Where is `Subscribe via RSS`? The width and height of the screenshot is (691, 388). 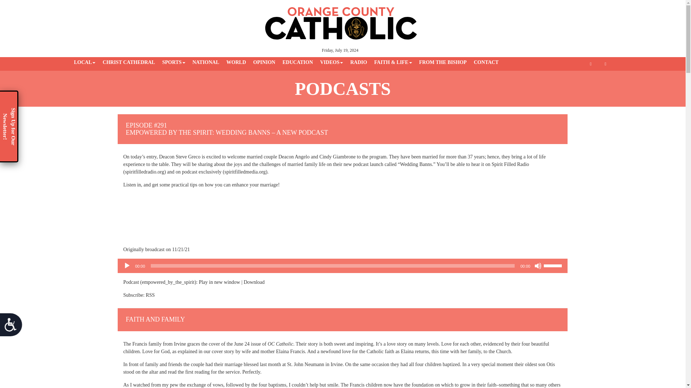
Subscribe via RSS is located at coordinates (150, 295).